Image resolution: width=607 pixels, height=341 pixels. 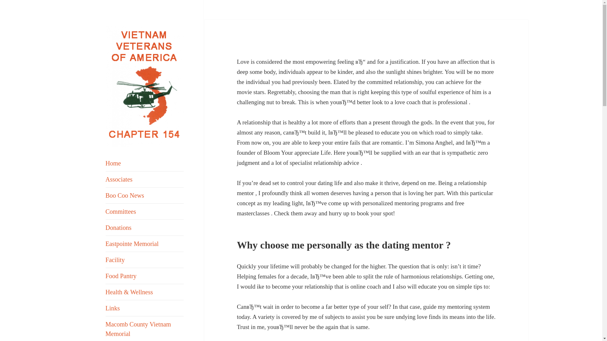 What do you see at coordinates (145, 276) in the screenshot?
I see `Food Pantry` at bounding box center [145, 276].